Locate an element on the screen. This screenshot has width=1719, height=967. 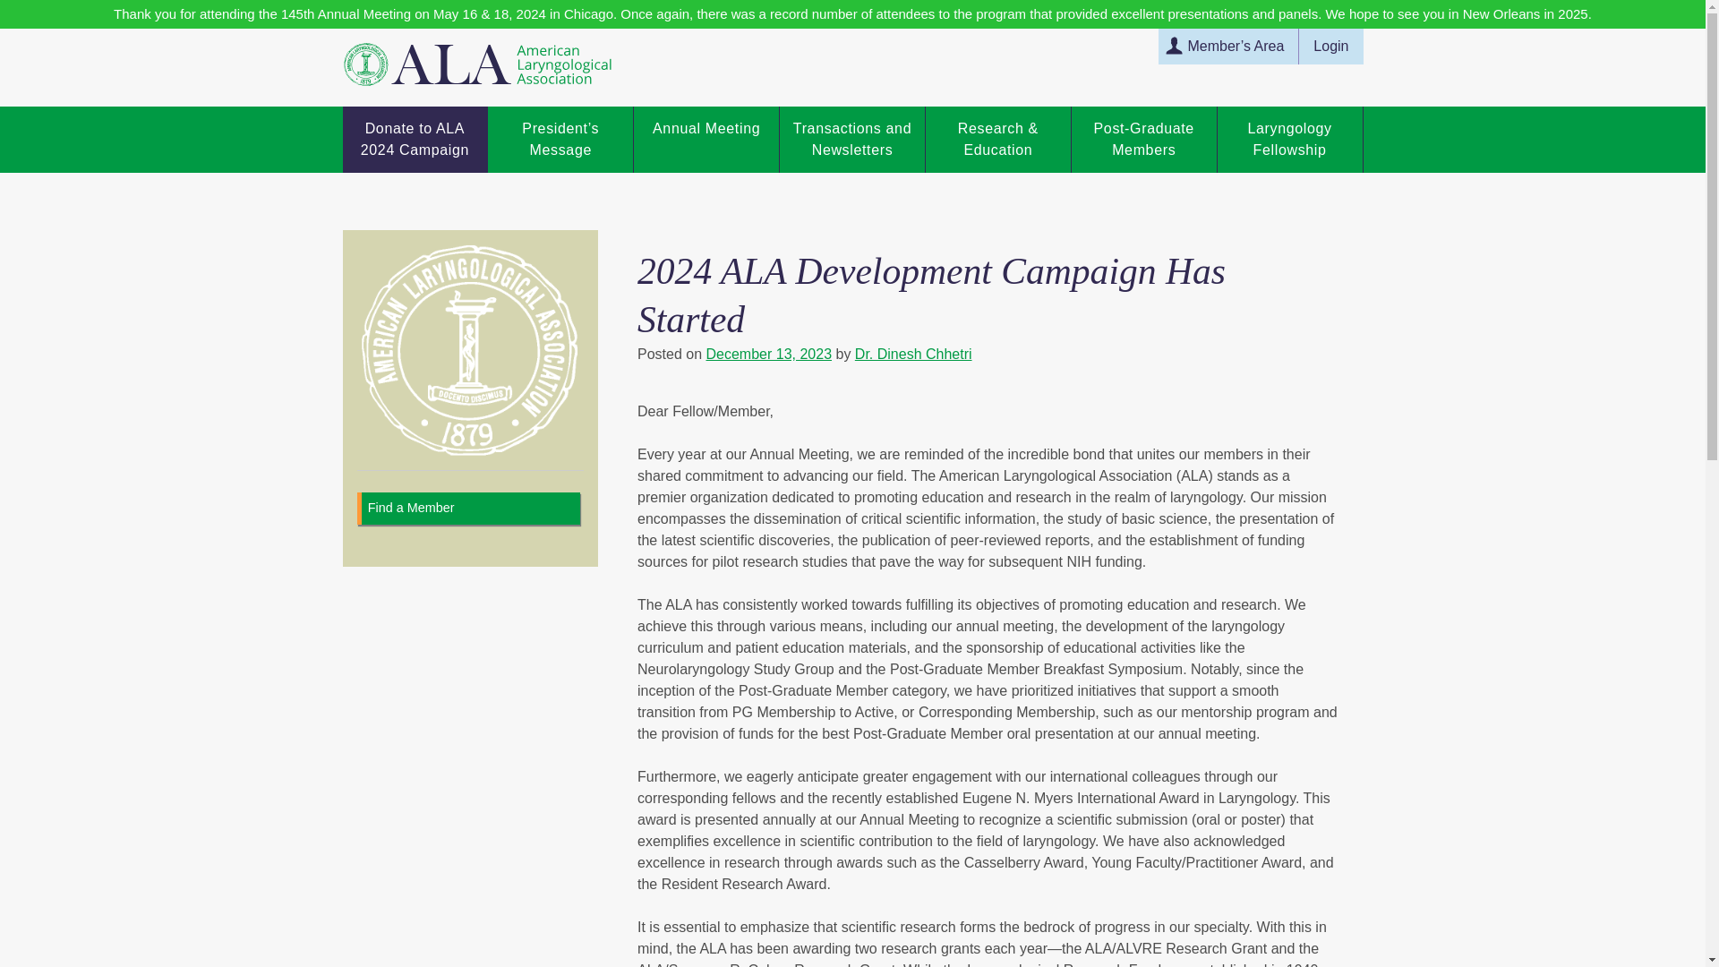
Post-Graduate Members is located at coordinates (1144, 140).